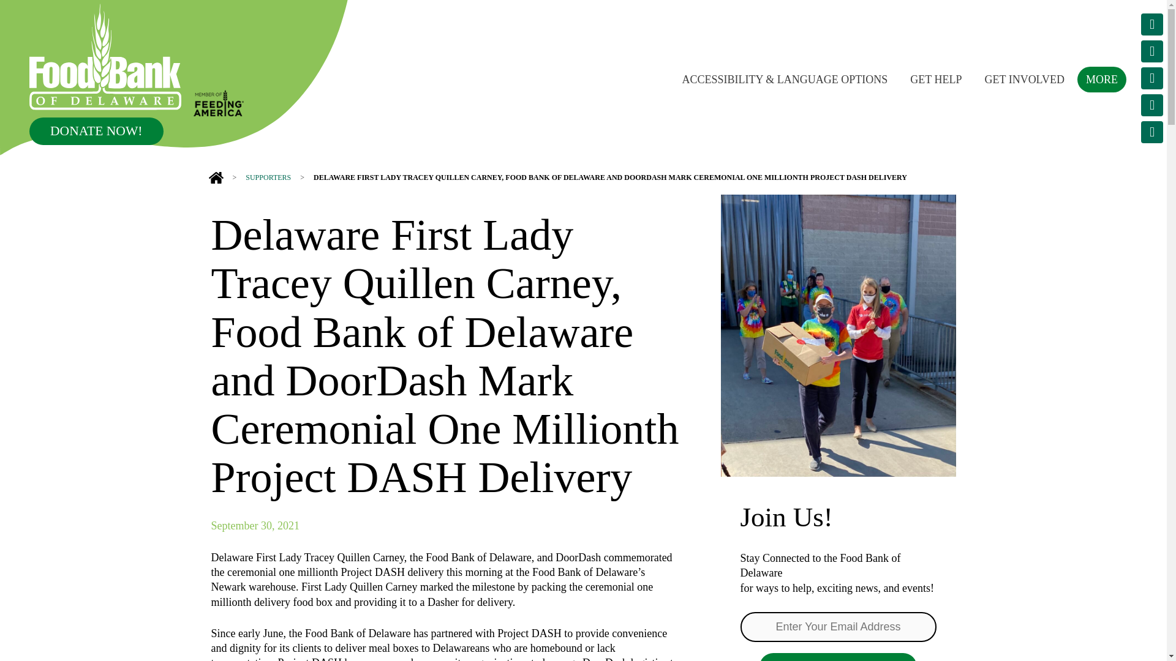 This screenshot has height=661, width=1176. I want to click on Go To Twitter, so click(1151, 24).